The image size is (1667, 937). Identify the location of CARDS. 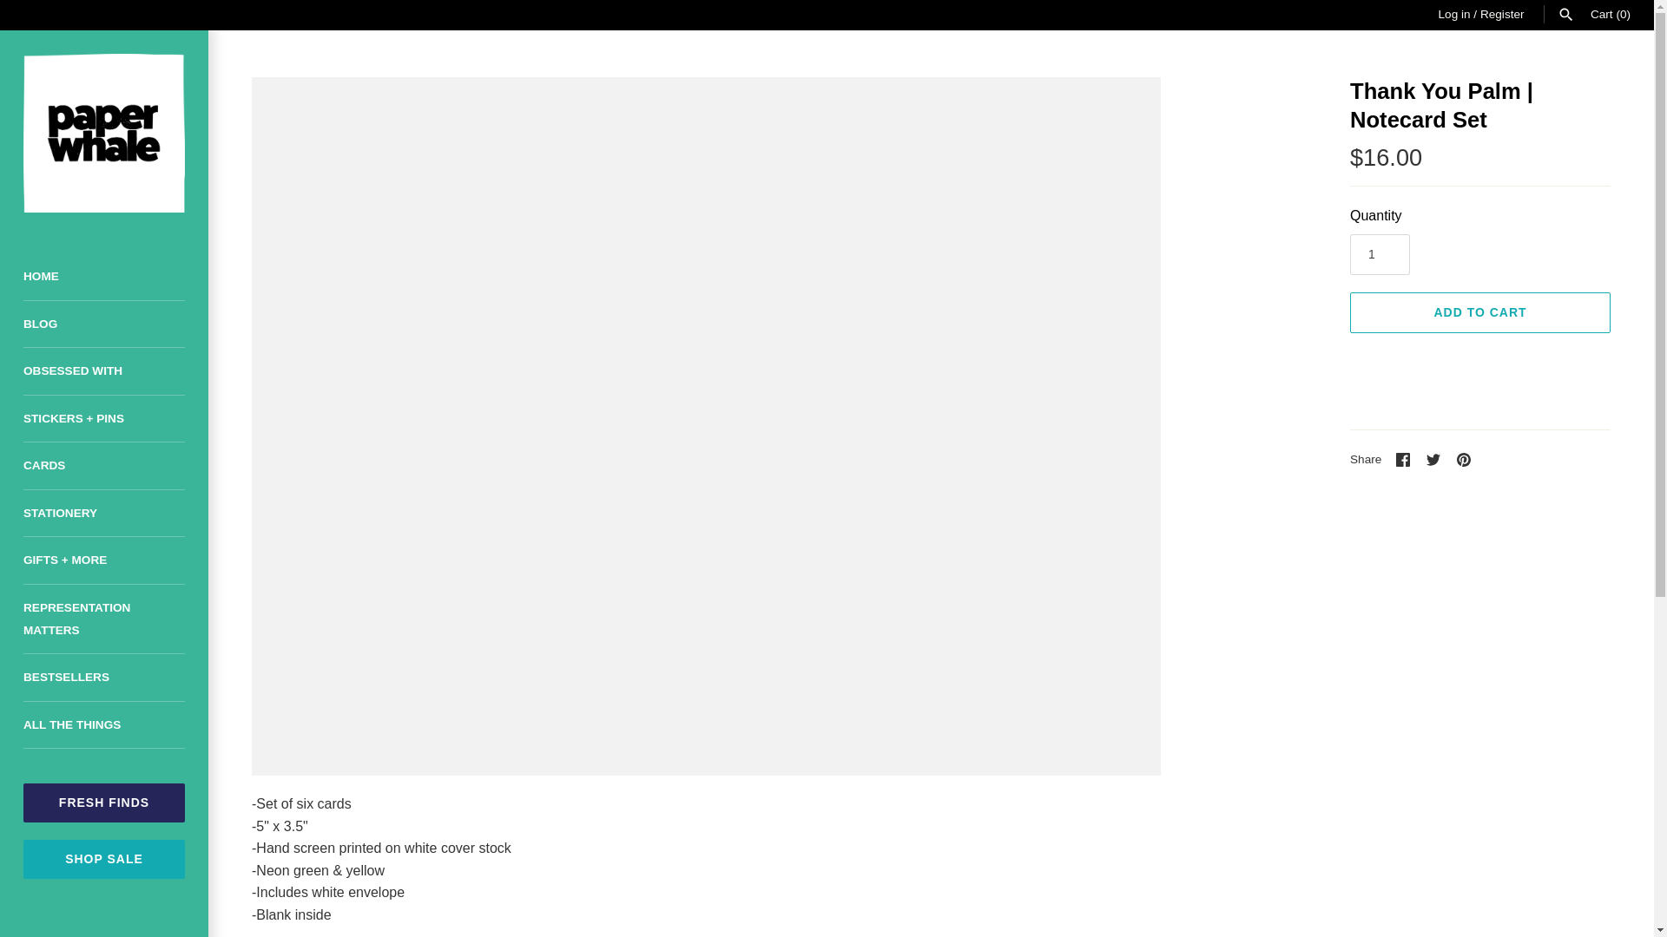
(104, 465).